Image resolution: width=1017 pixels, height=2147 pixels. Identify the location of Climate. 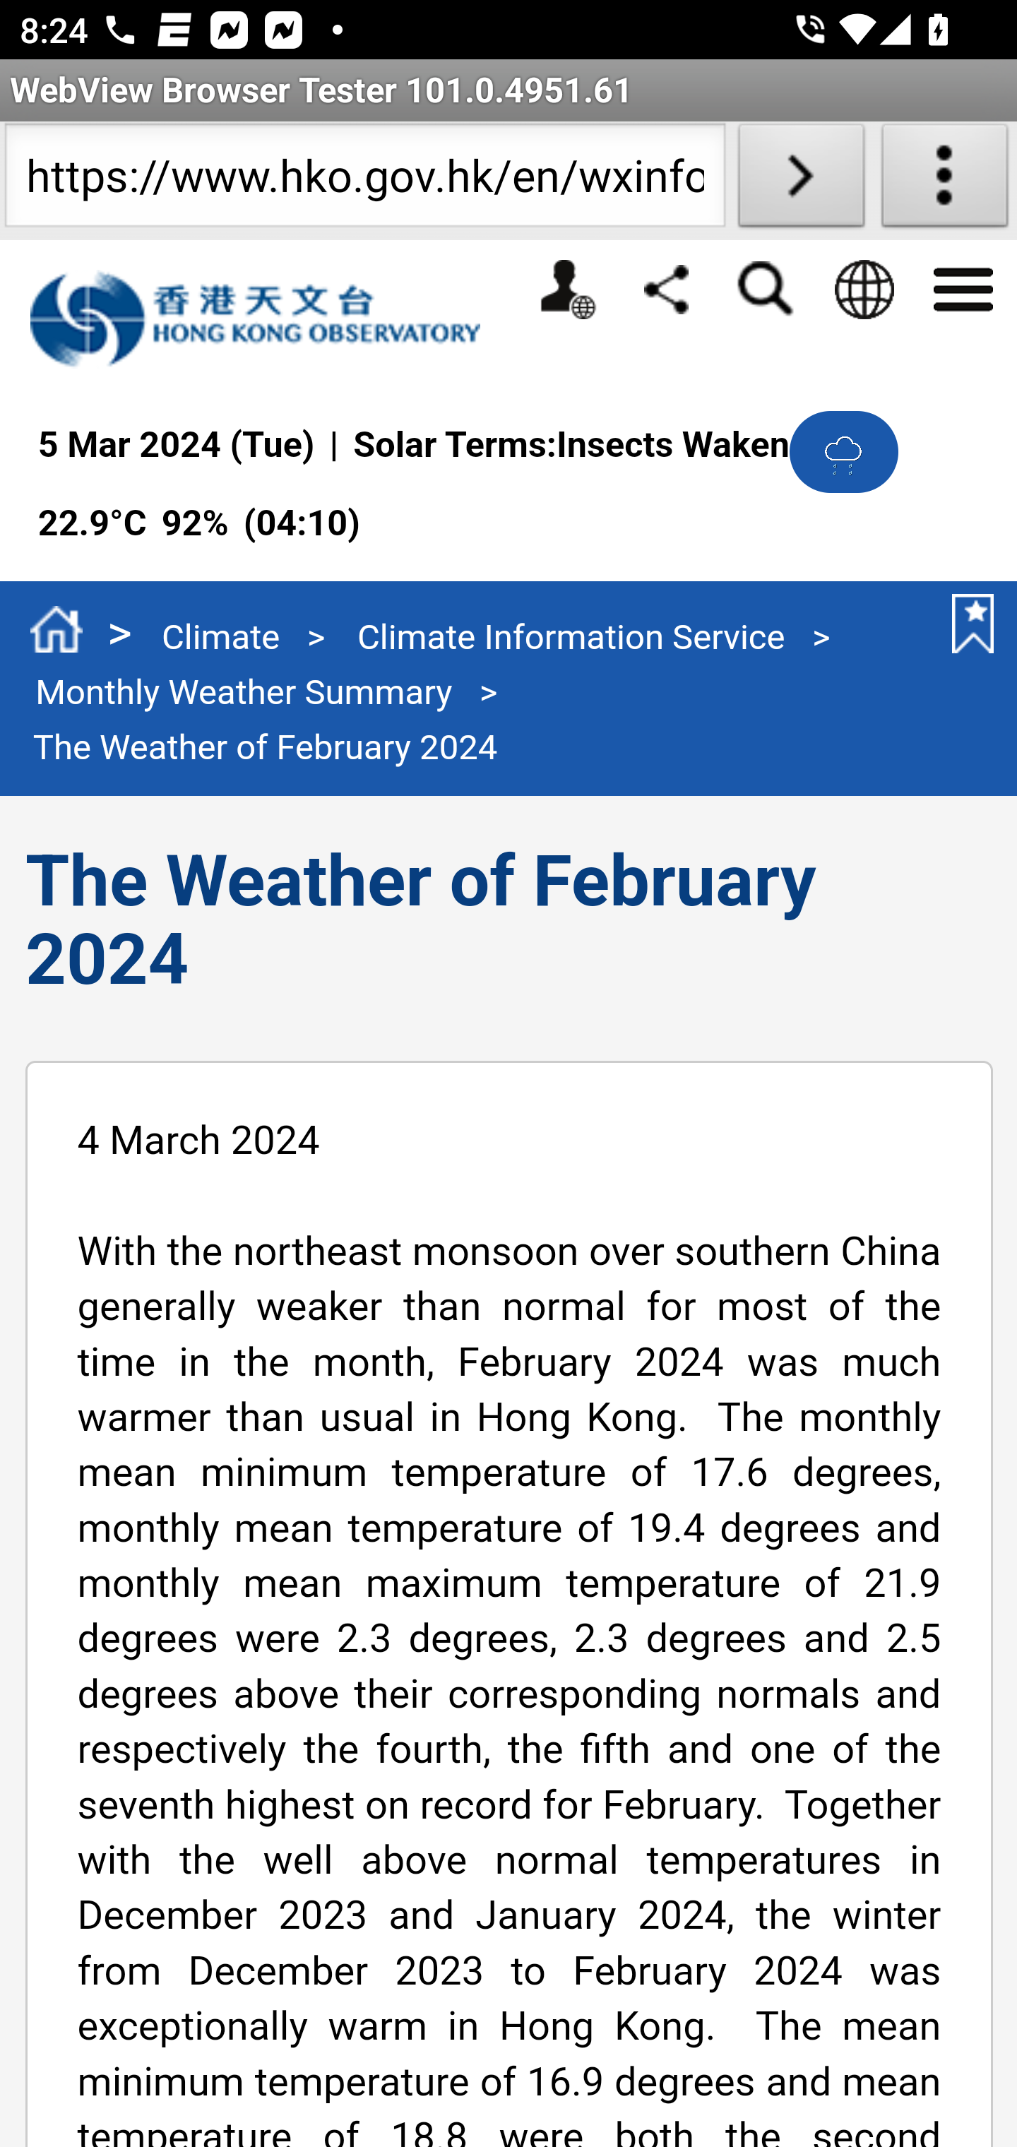
(220, 636).